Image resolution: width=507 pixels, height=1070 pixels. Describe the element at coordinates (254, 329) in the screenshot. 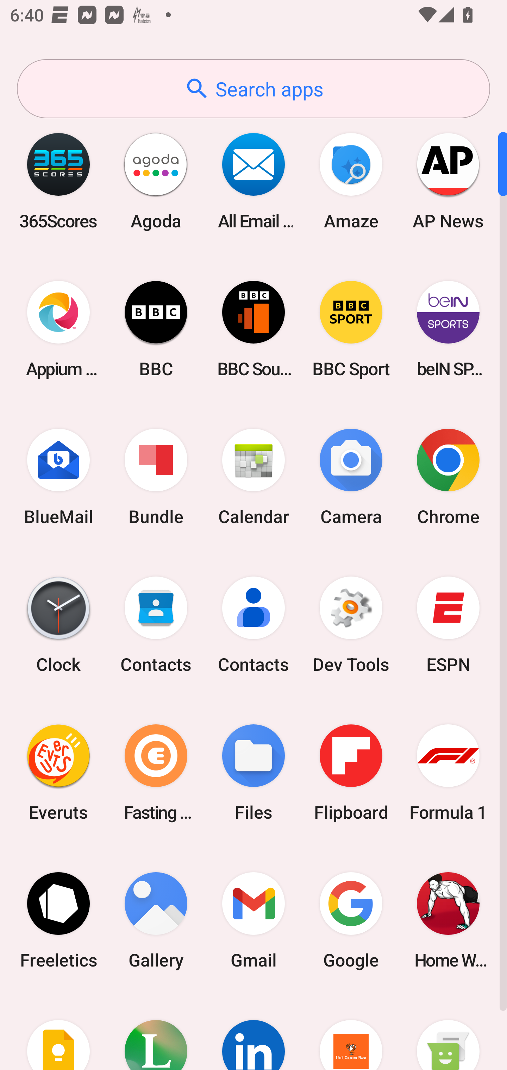

I see `BBC Sounds` at that location.